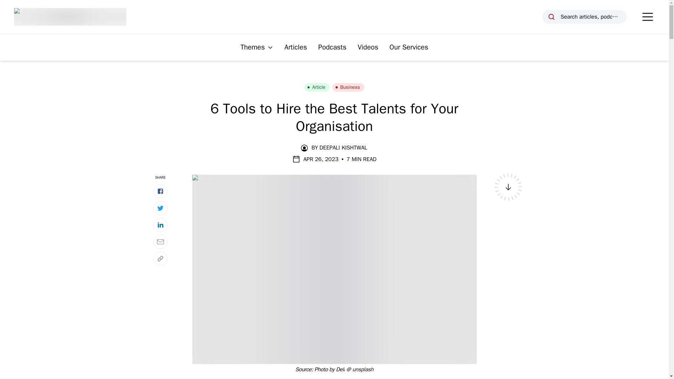 Image resolution: width=674 pixels, height=379 pixels. I want to click on Podcasts, so click(332, 47).